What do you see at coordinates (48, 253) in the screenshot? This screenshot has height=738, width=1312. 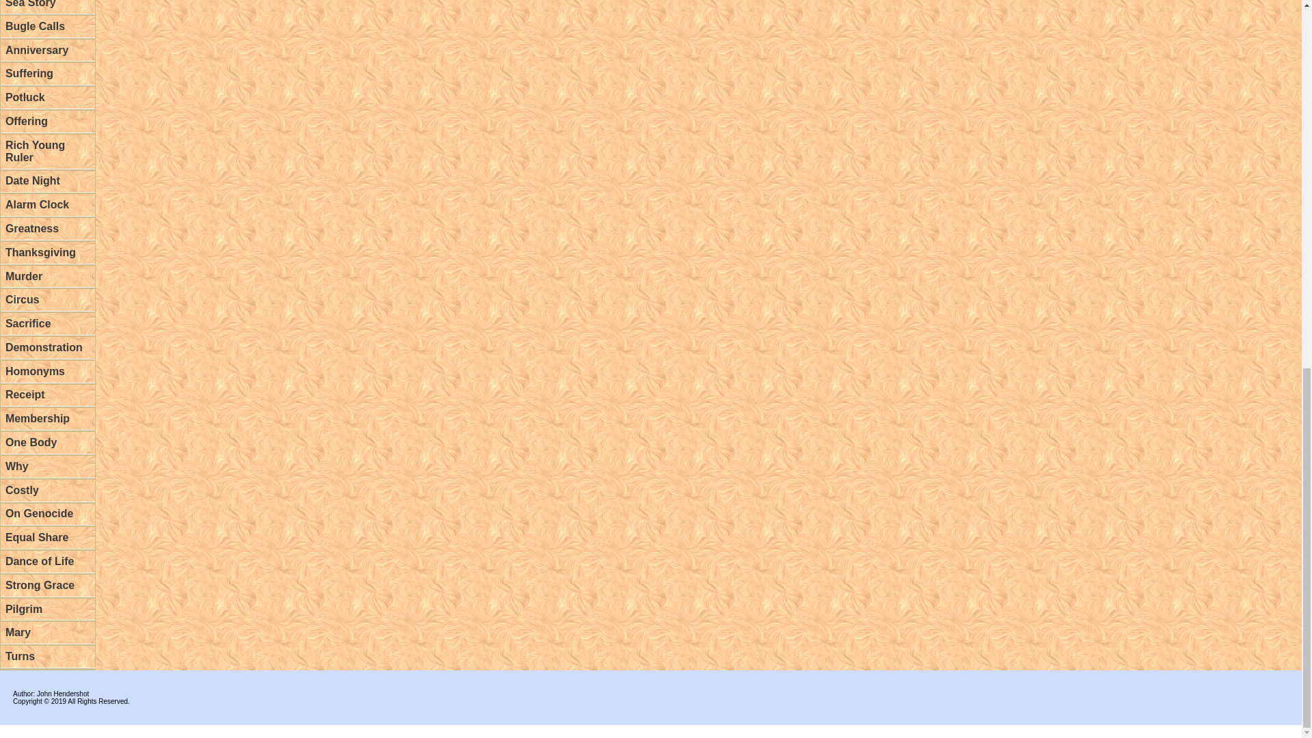 I see `Thanksgiving` at bounding box center [48, 253].